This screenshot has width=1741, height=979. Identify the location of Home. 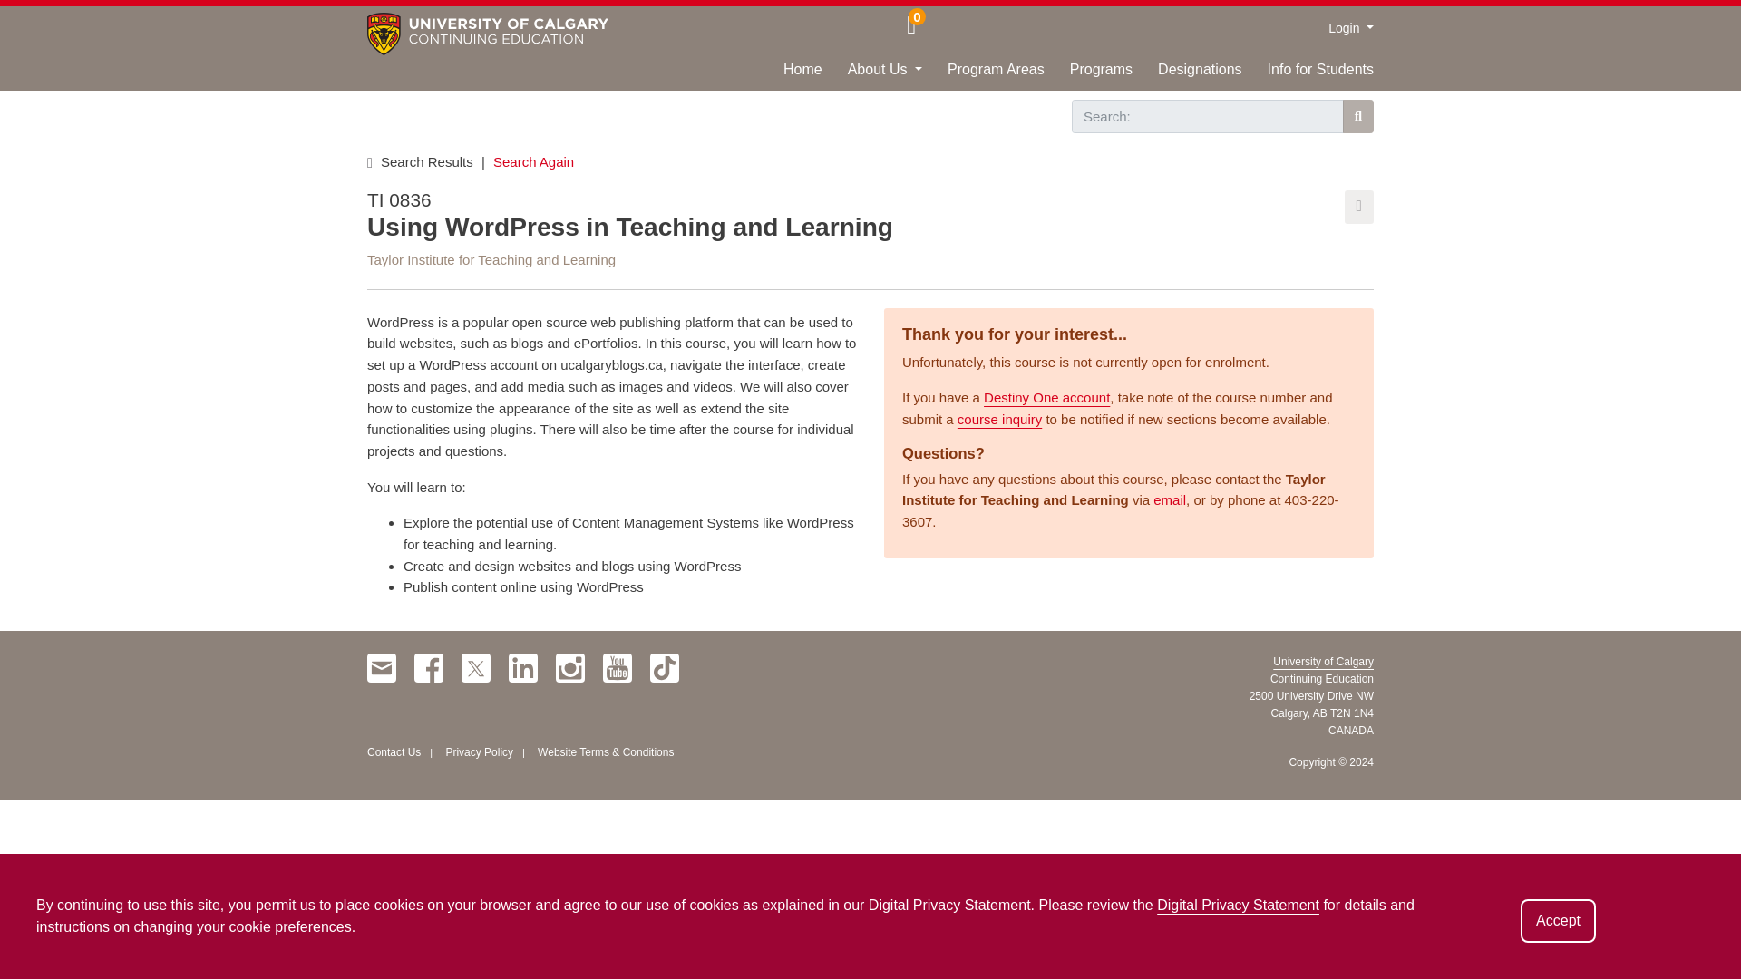
(789, 74).